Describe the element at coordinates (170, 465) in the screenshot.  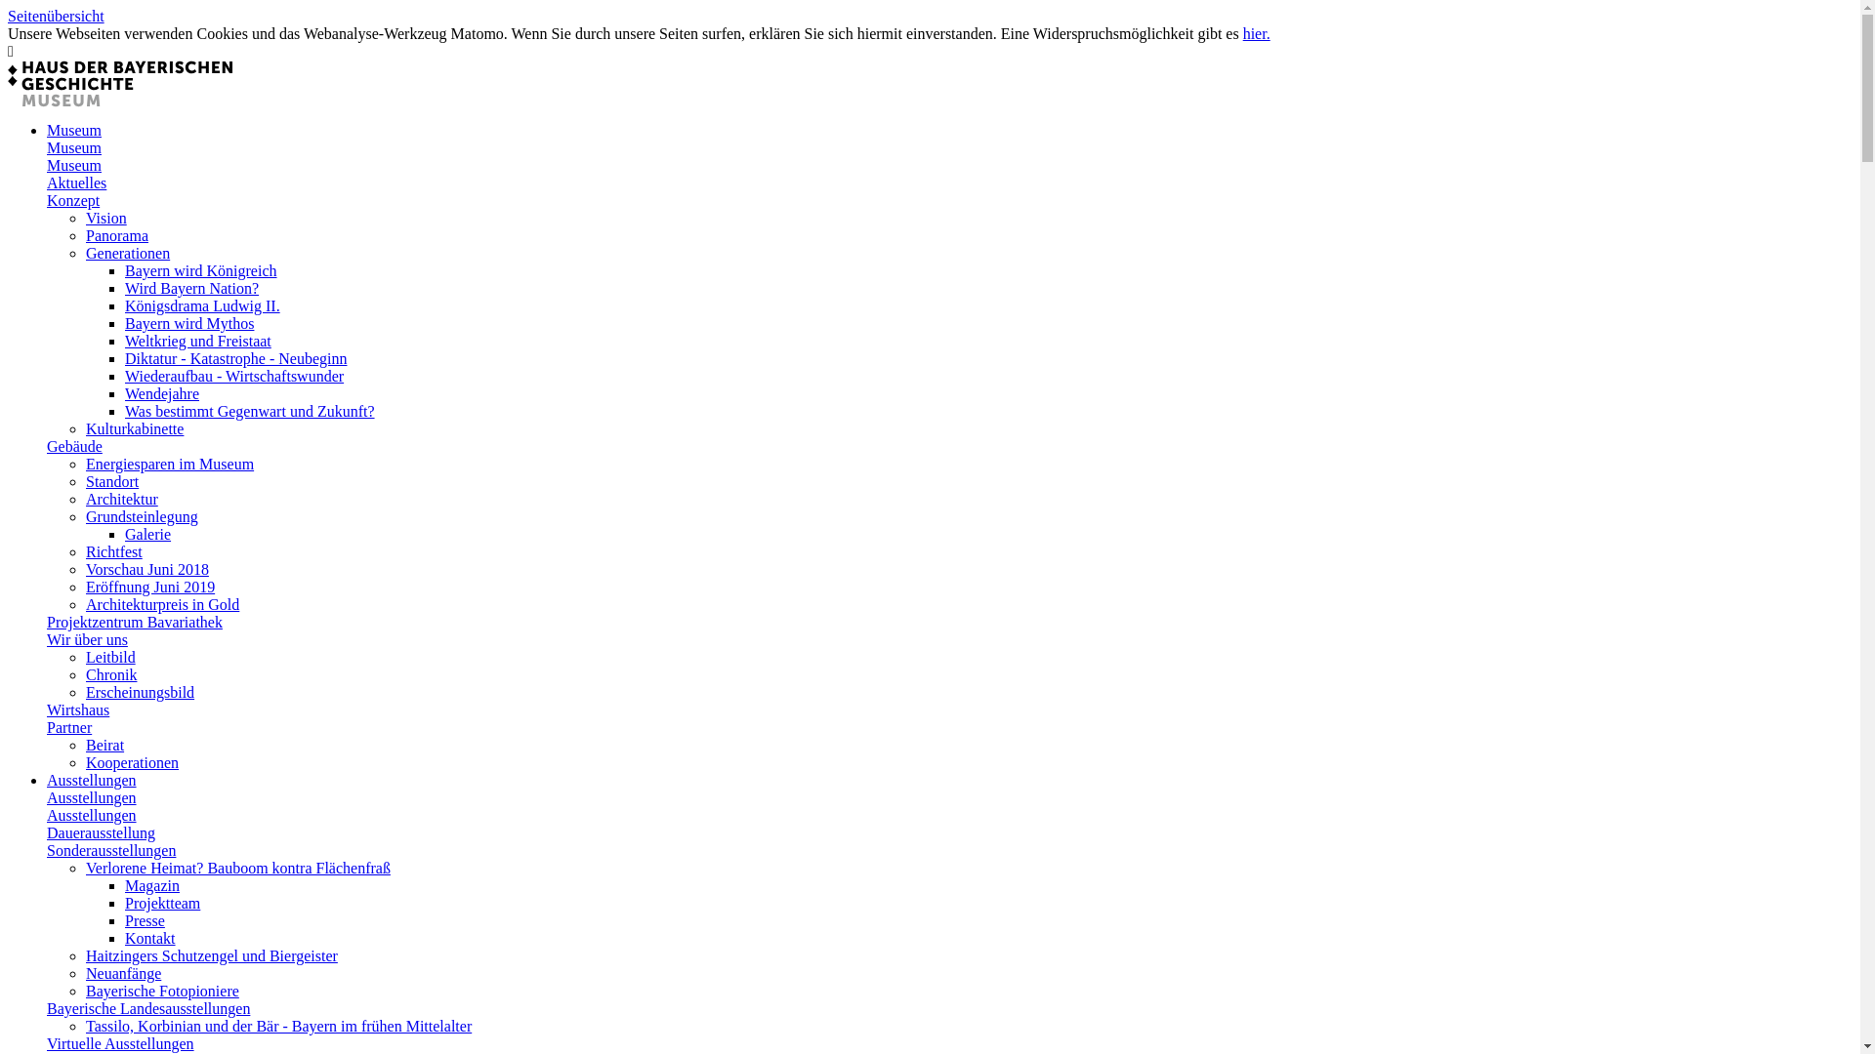
I see `Energiesparen im Museum` at that location.